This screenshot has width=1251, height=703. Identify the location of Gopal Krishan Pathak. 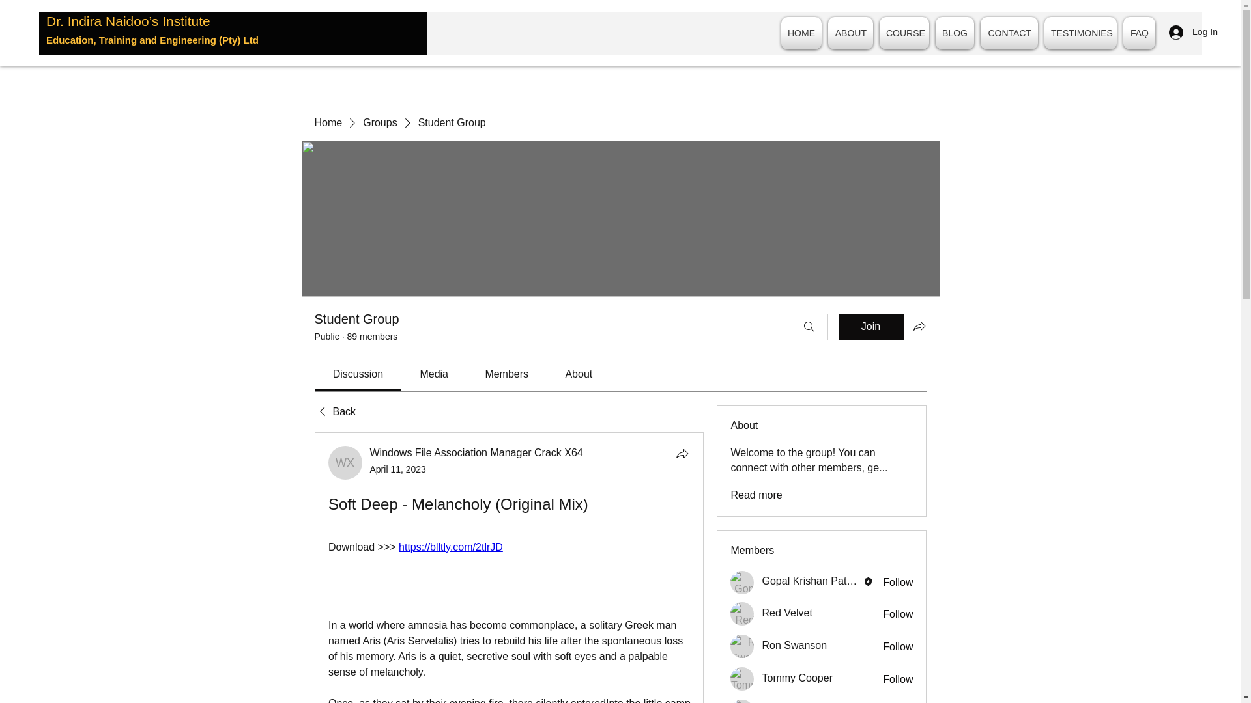
(812, 581).